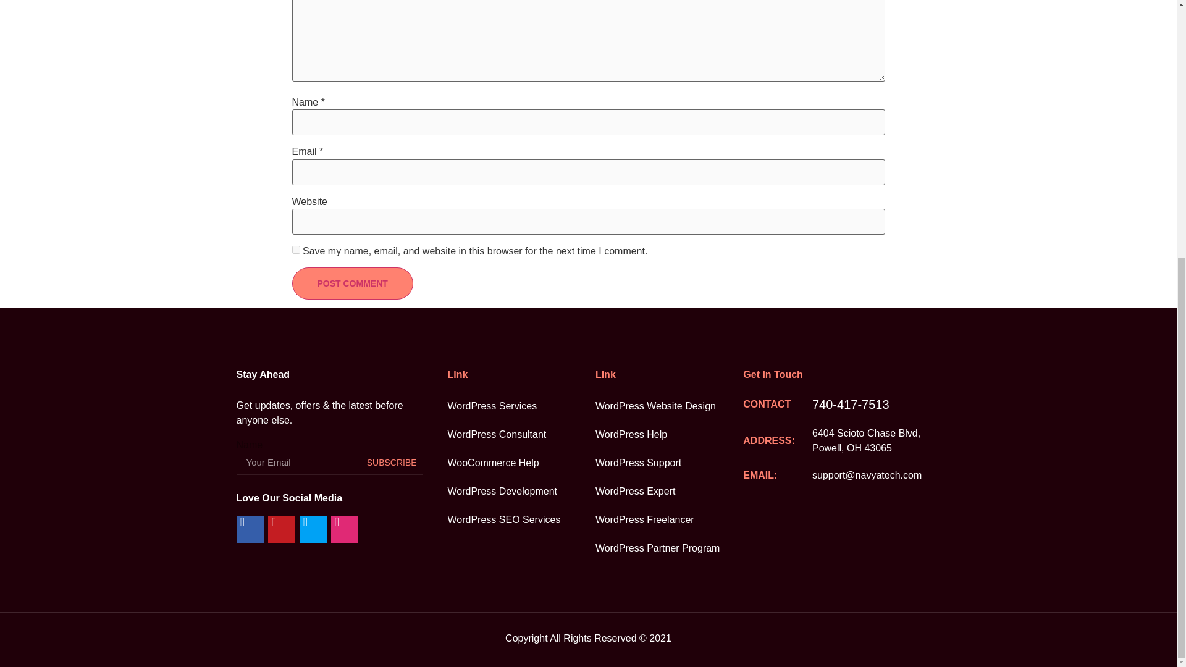  What do you see at coordinates (521, 406) in the screenshot?
I see `WordPress Services` at bounding box center [521, 406].